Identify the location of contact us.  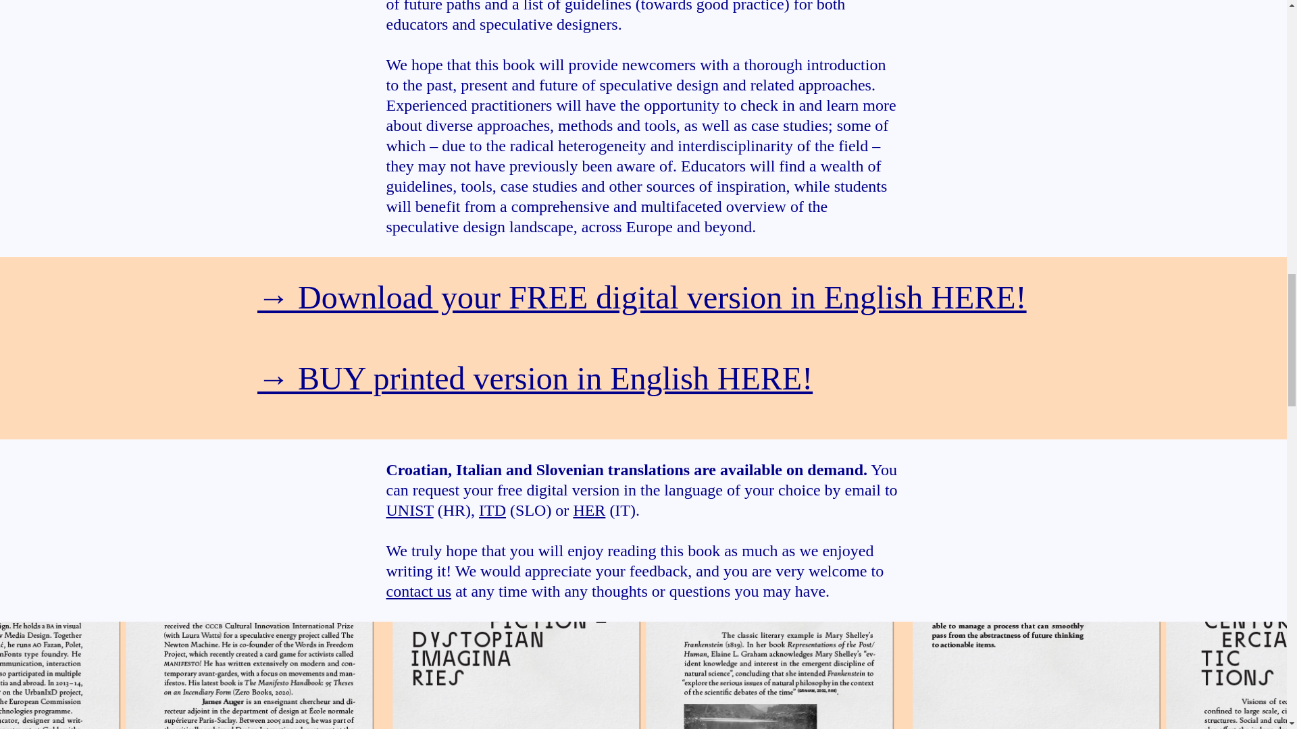
(419, 591).